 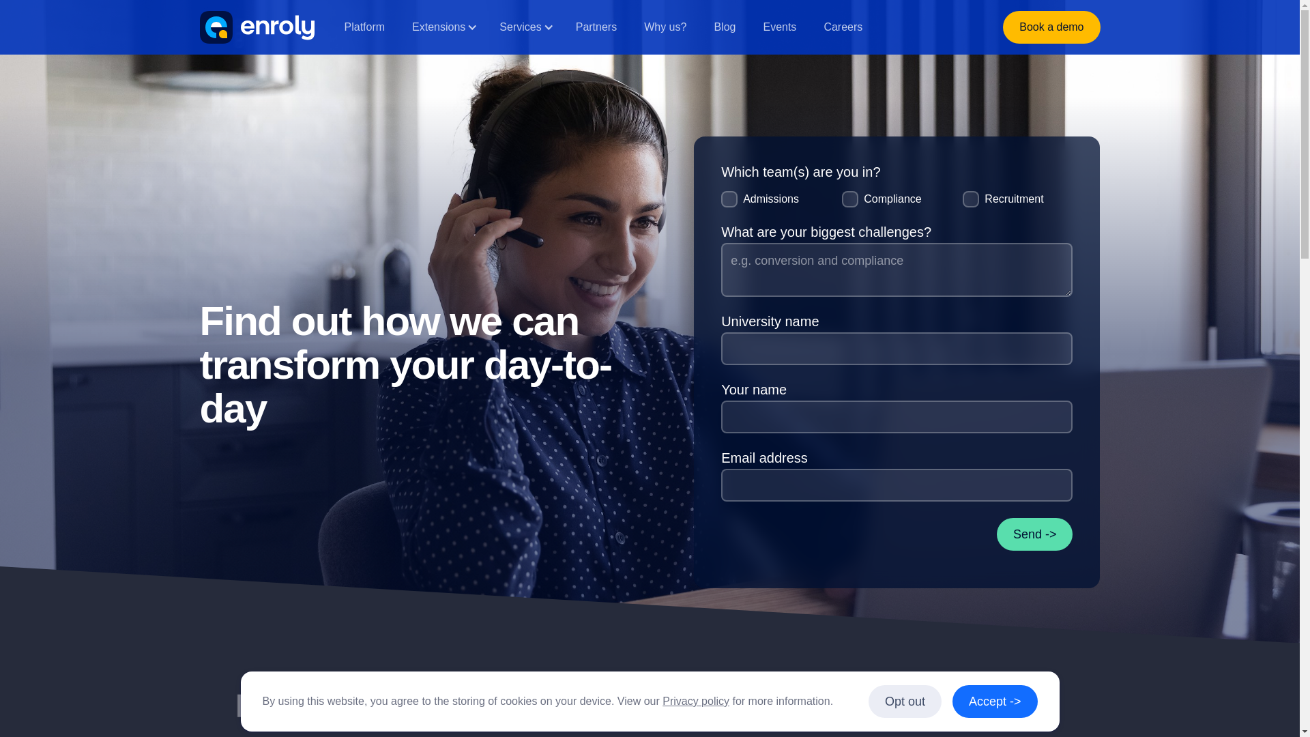 I want to click on Book a demo, so click(x=1051, y=27).